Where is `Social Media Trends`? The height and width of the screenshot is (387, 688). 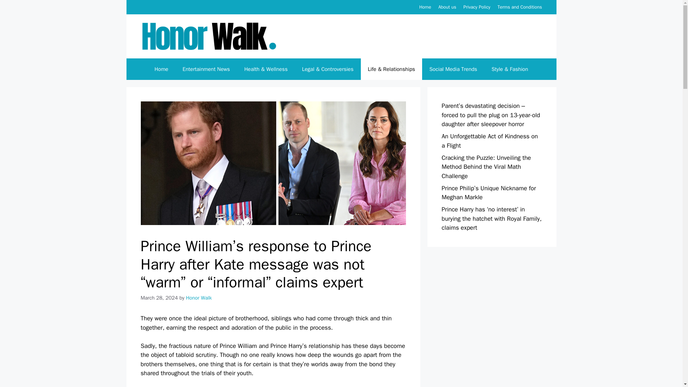 Social Media Trends is located at coordinates (453, 69).